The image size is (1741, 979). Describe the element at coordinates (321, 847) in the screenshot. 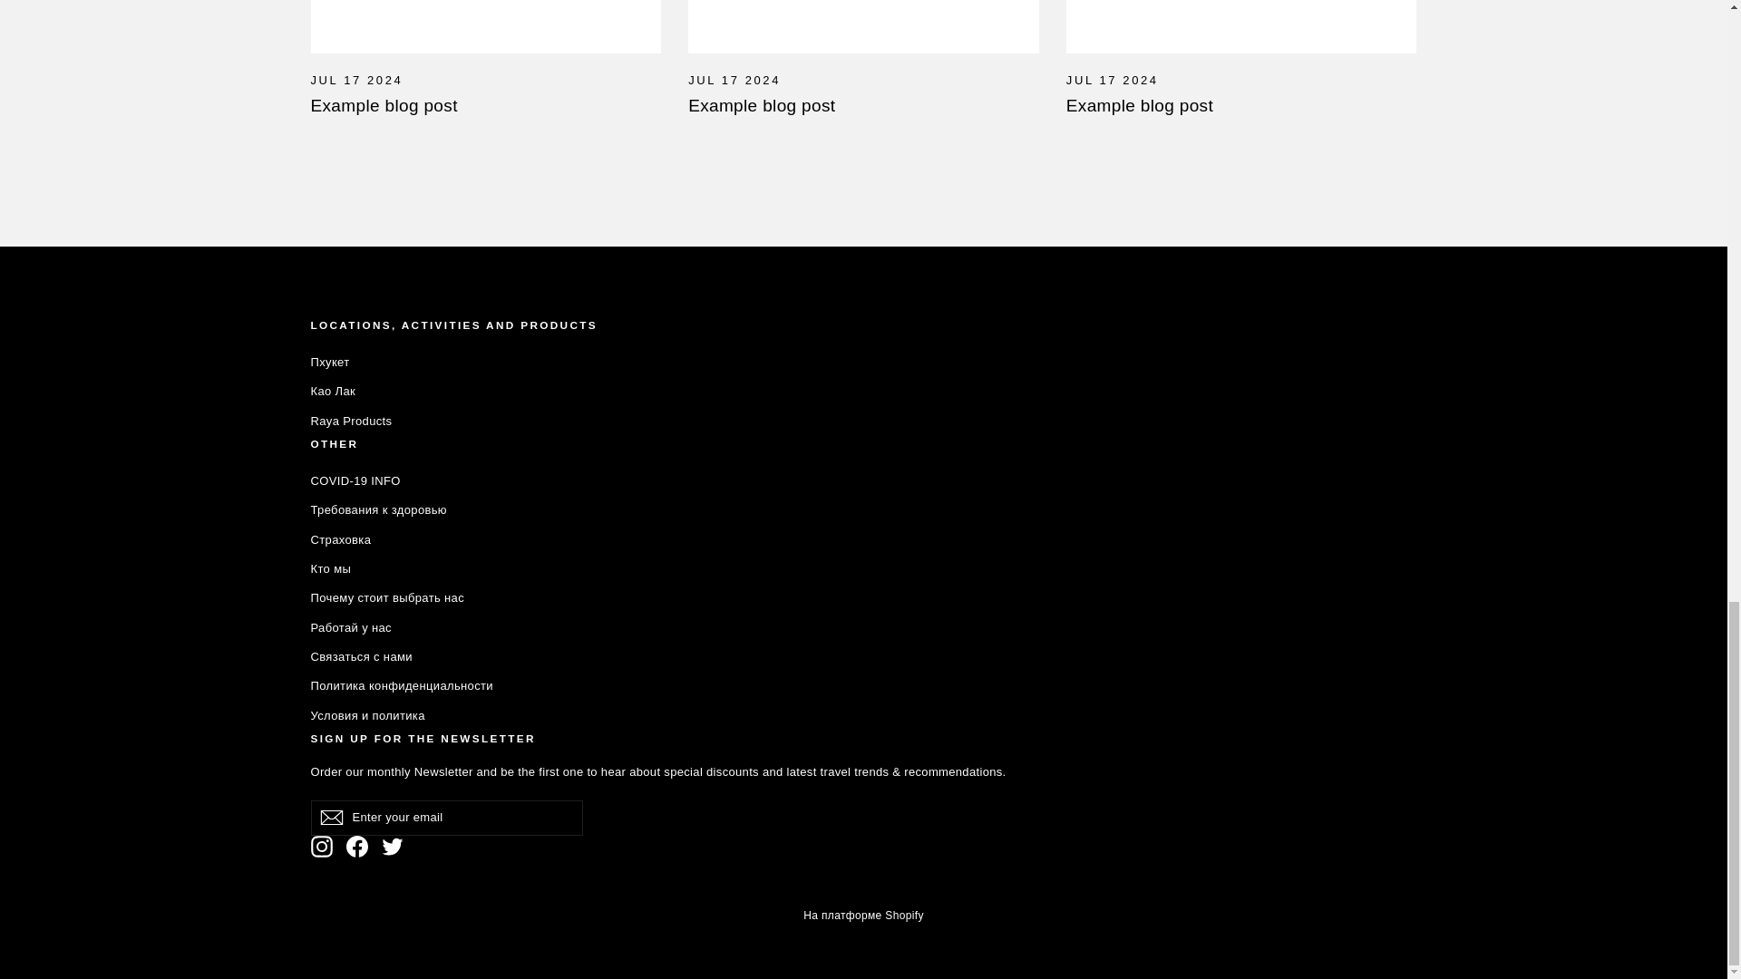

I see `Raya Divers on Instagram` at that location.